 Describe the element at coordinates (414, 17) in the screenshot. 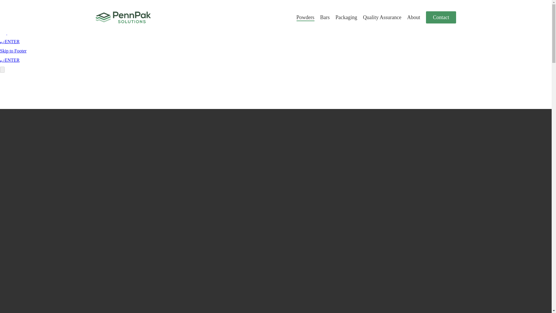

I see `About` at that location.